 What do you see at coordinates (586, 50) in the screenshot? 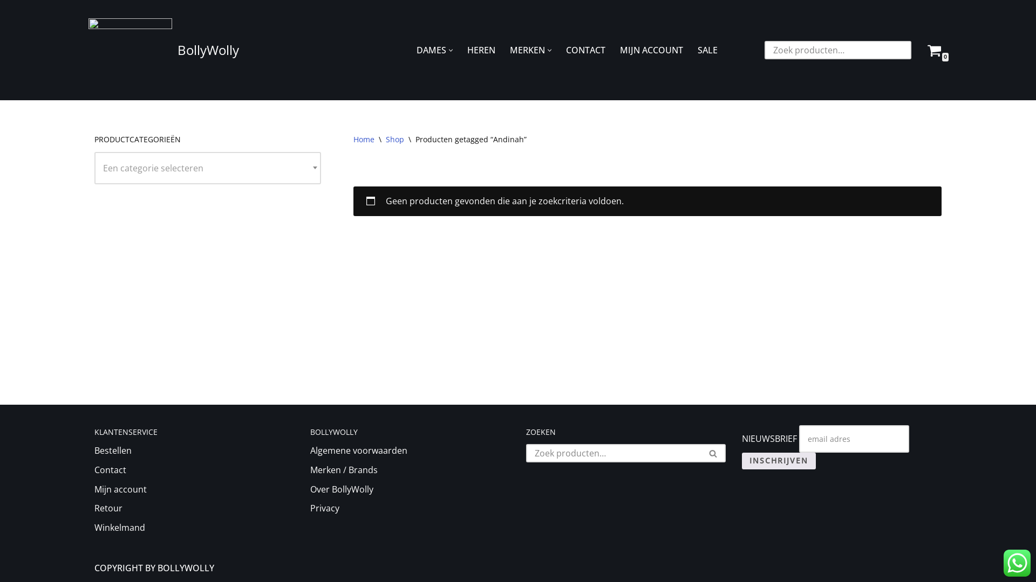
I see `CONTACT` at bounding box center [586, 50].